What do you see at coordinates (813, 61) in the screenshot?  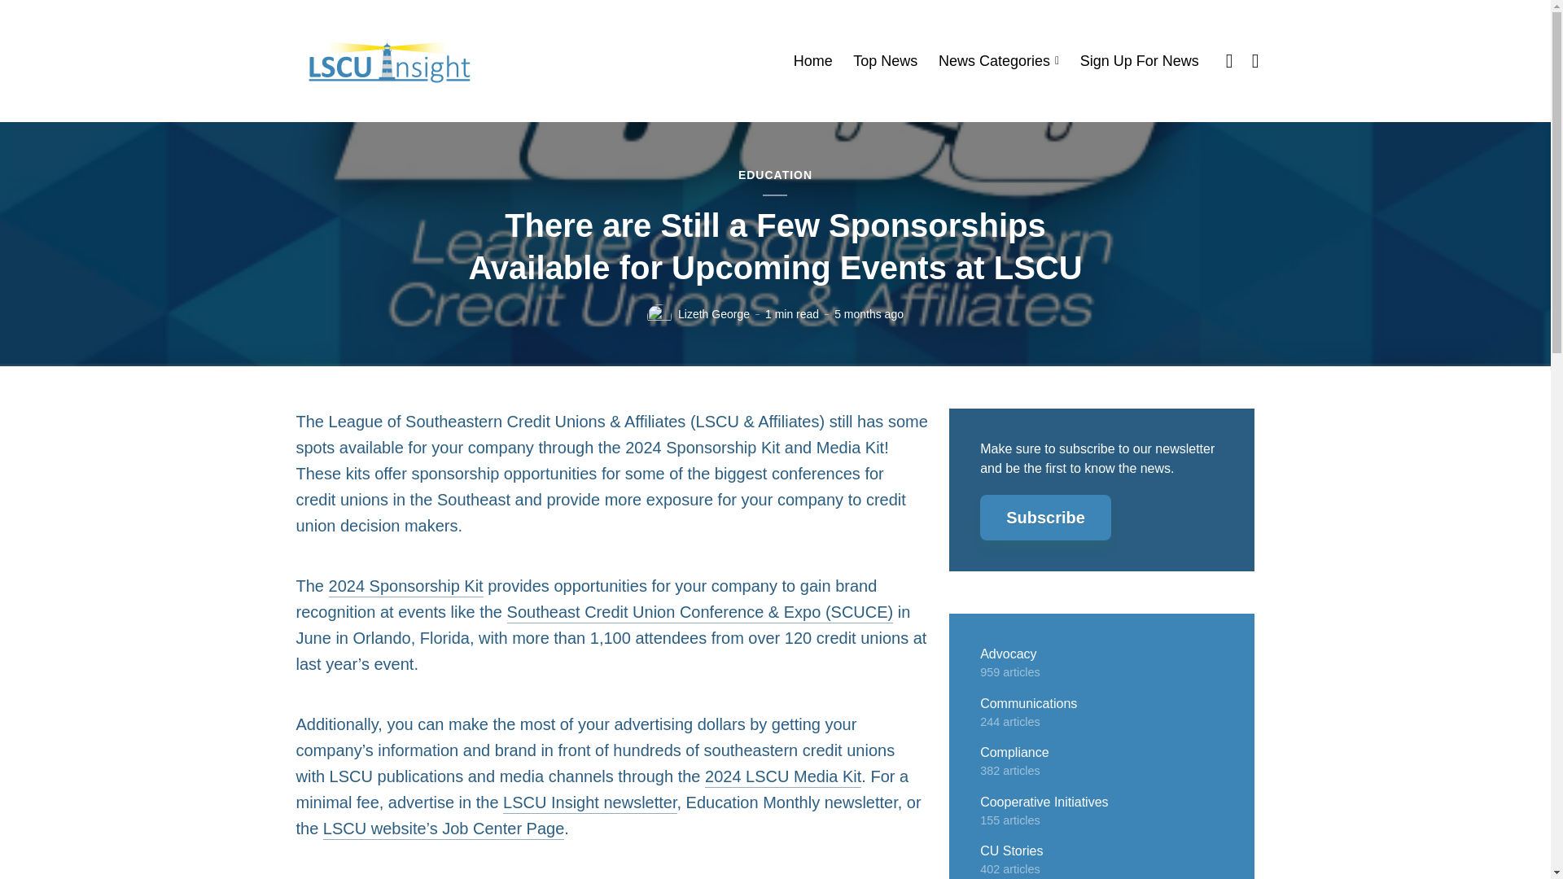 I see `Home` at bounding box center [813, 61].